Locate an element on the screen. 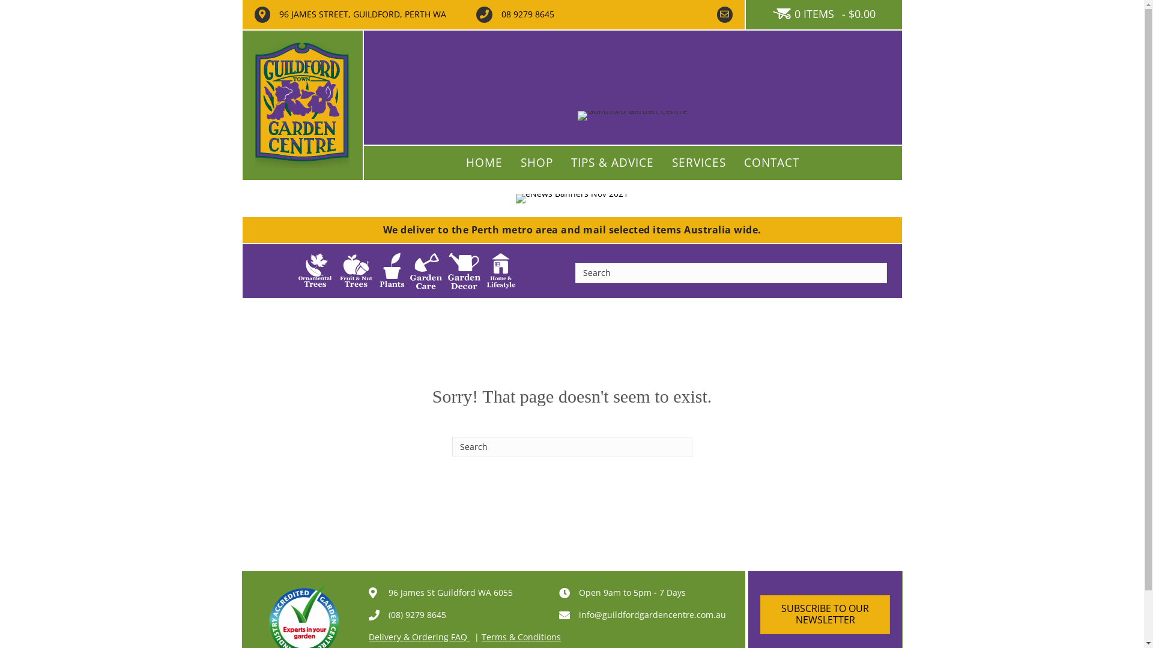 This screenshot has height=648, width=1153. 08 9279 8645 is located at coordinates (528, 14).